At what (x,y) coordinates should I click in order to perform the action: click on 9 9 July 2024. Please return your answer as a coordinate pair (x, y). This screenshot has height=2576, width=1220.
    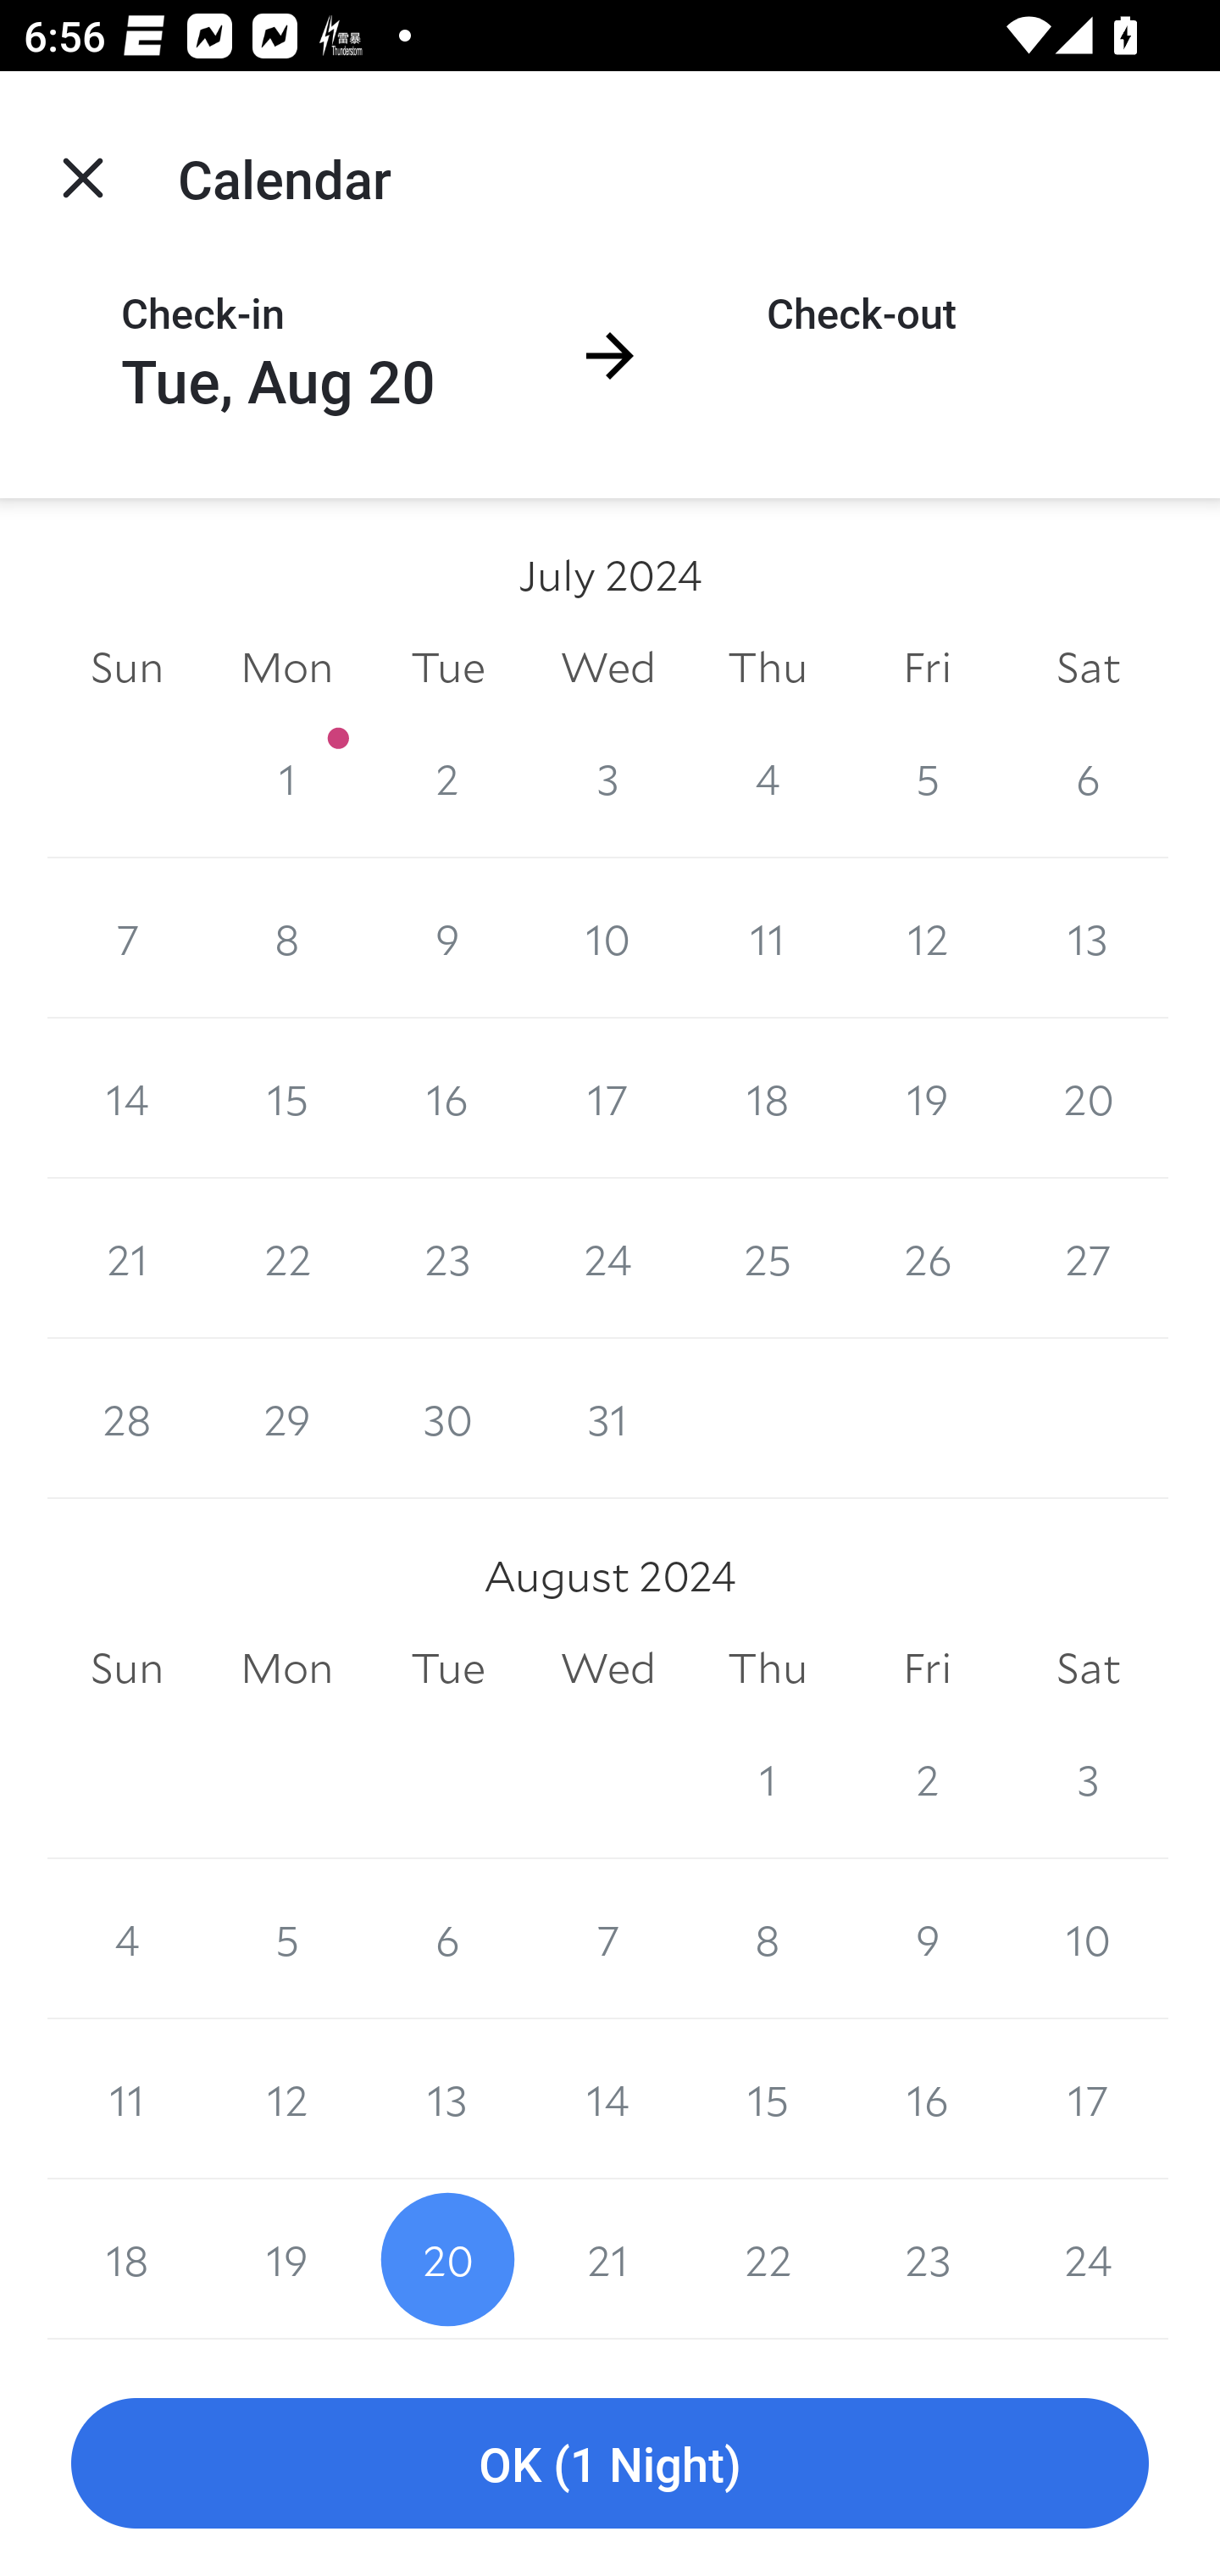
    Looking at the image, I should click on (447, 937).